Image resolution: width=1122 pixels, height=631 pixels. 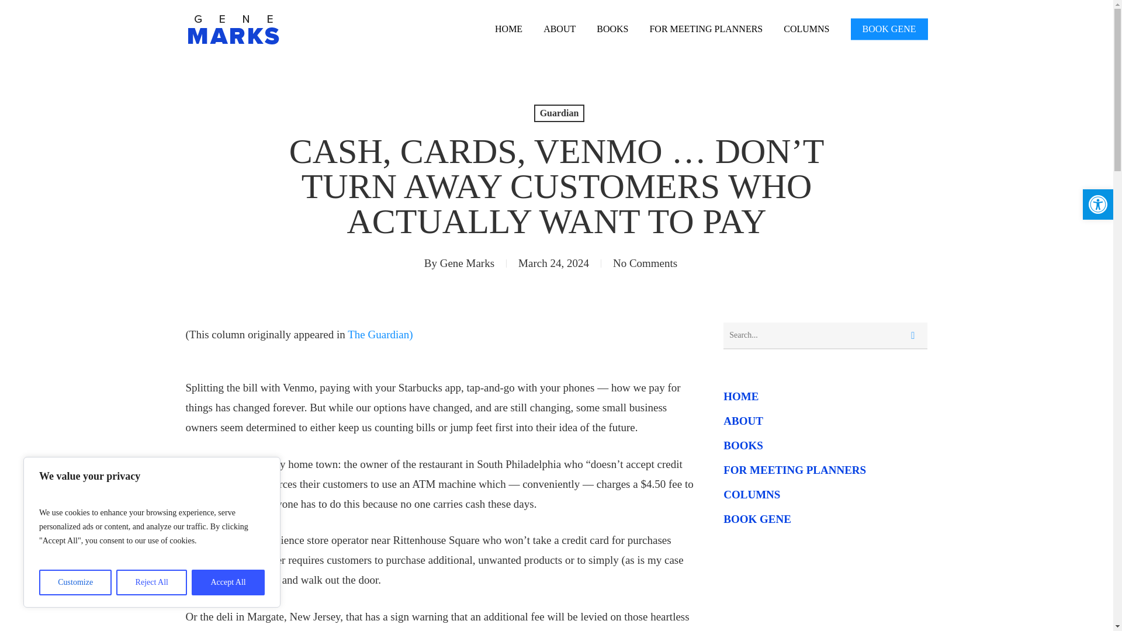 I want to click on Posts by Gene Marks, so click(x=612, y=29).